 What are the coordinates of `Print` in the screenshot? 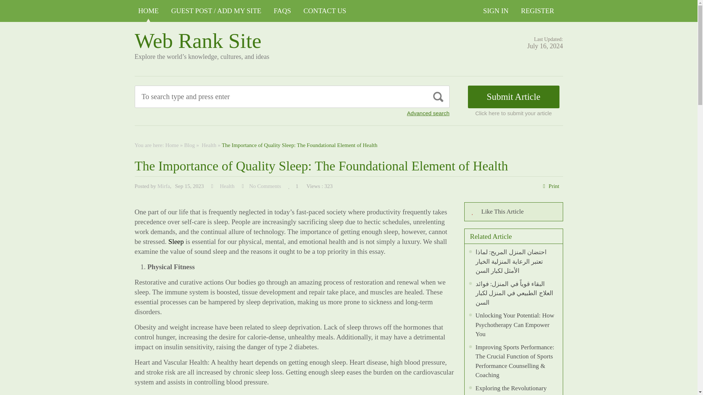 It's located at (554, 186).